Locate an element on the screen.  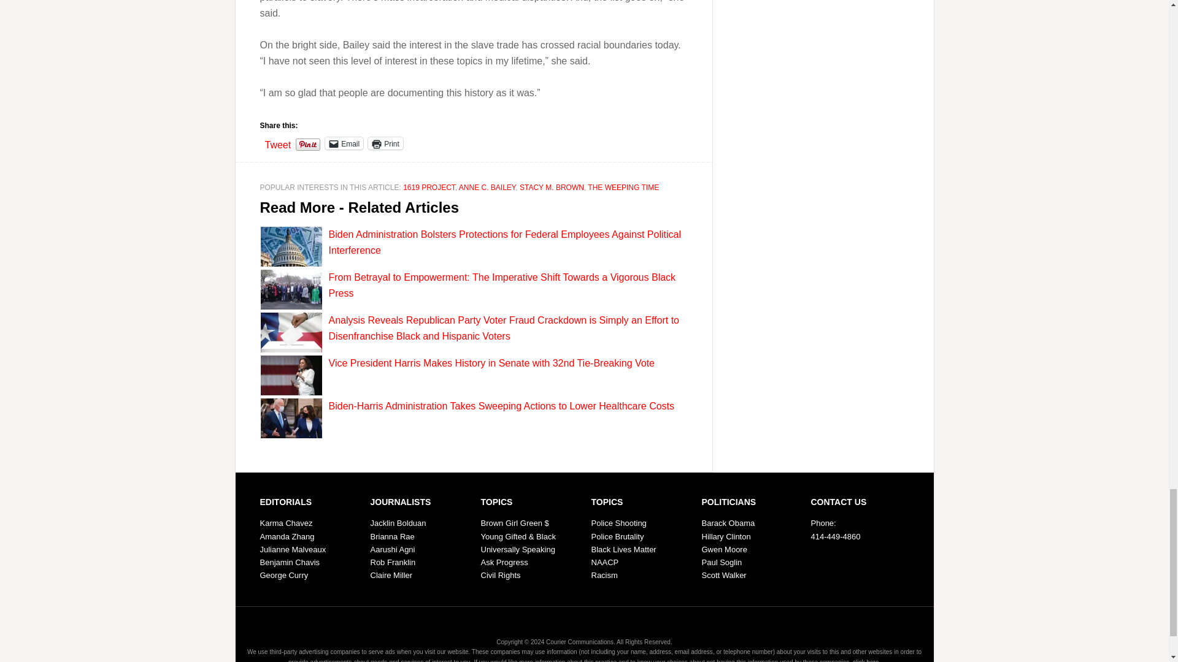
Click to email a link to a friend is located at coordinates (344, 143).